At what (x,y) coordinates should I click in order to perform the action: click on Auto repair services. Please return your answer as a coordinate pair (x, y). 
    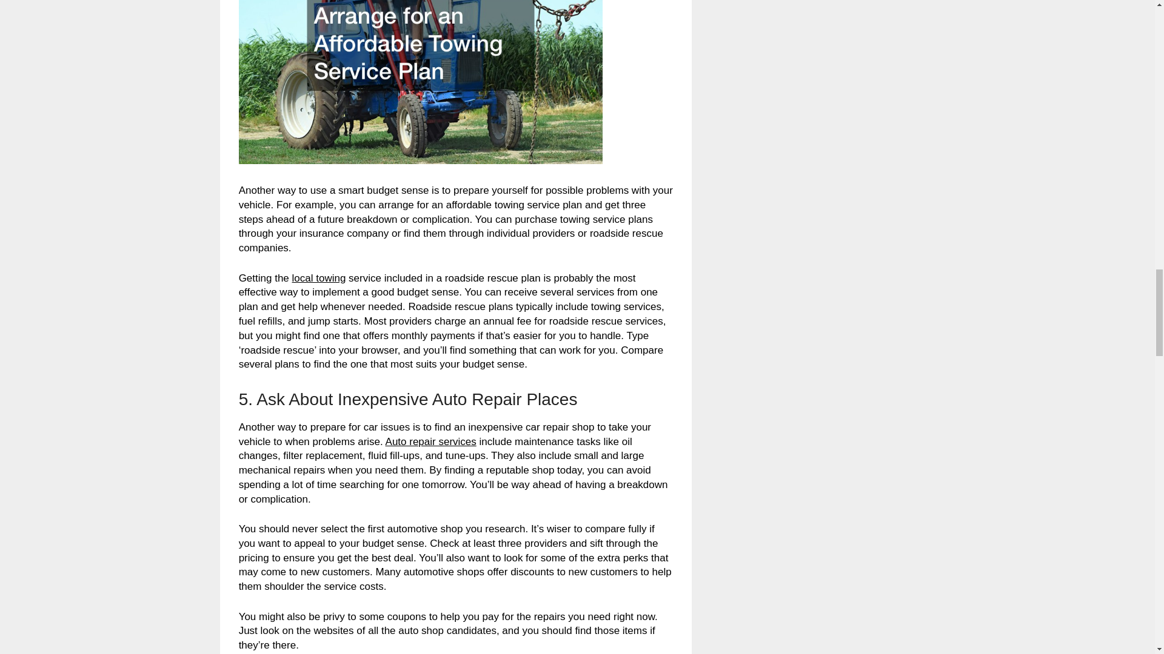
    Looking at the image, I should click on (430, 441).